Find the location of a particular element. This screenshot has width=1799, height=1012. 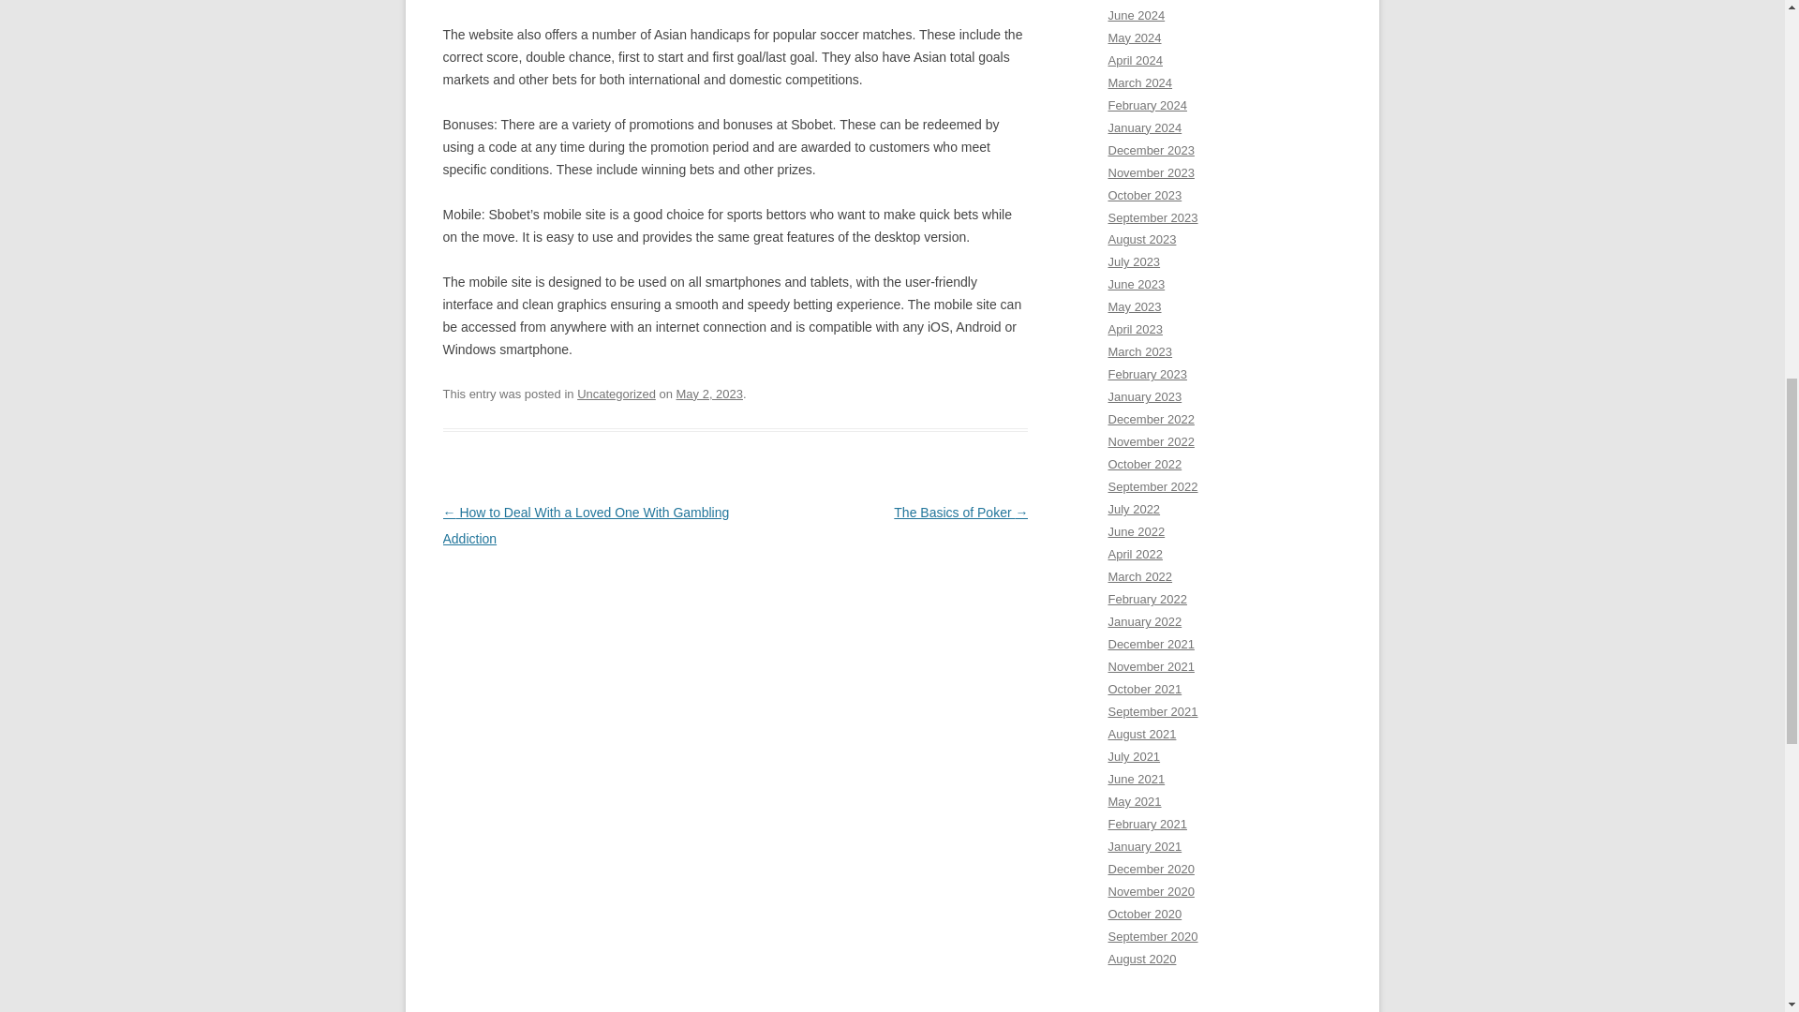

April 2024 is located at coordinates (1135, 60).